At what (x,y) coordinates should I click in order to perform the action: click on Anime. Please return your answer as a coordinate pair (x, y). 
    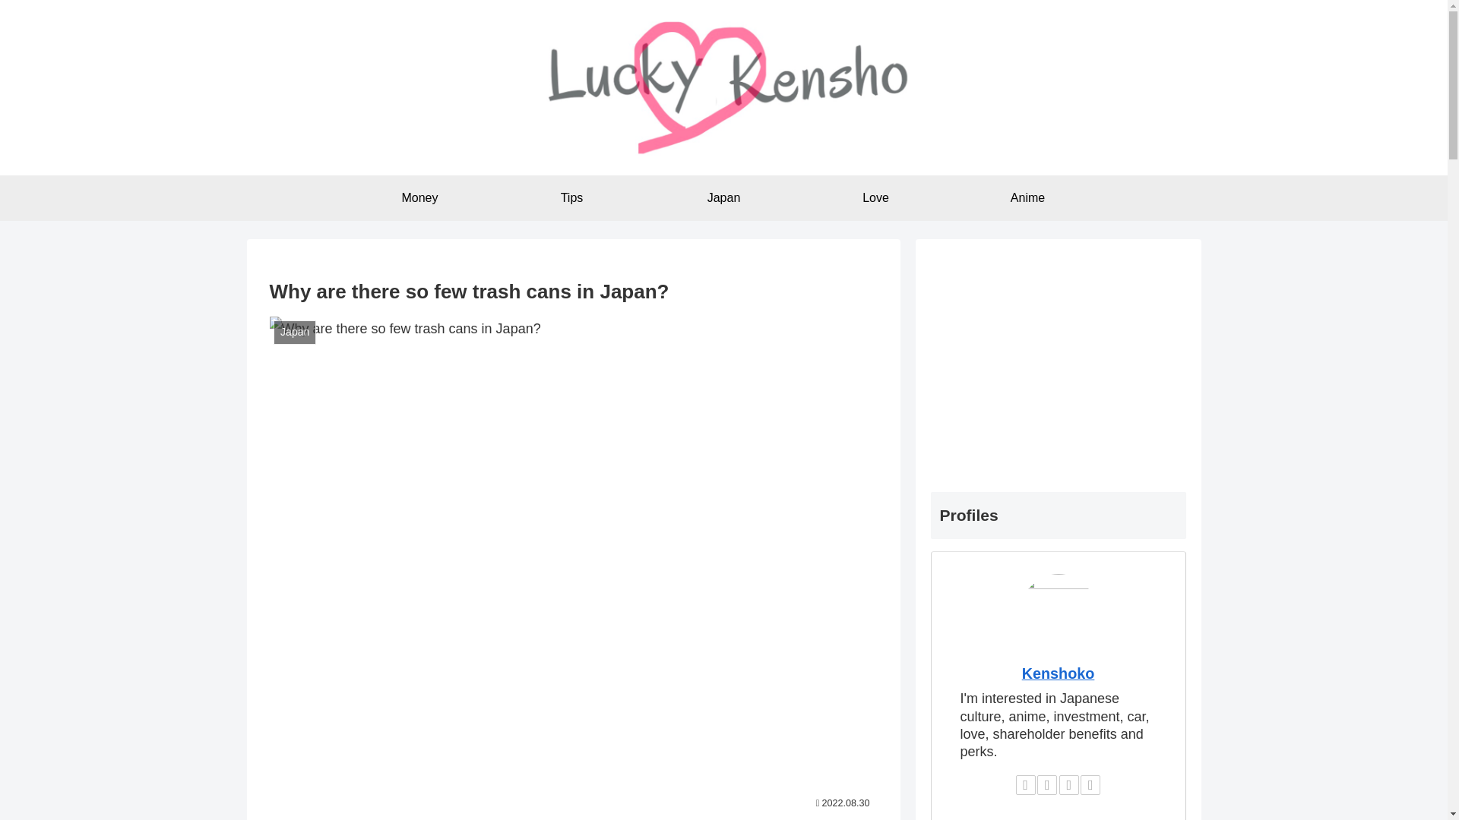
    Looking at the image, I should click on (1027, 197).